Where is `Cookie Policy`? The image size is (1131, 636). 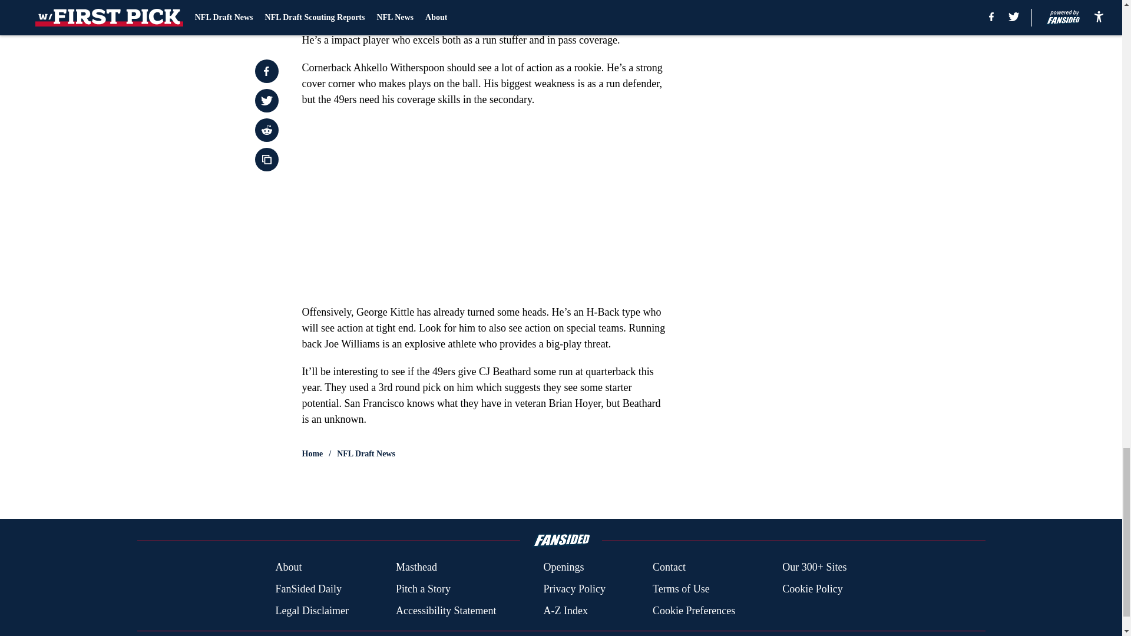 Cookie Policy is located at coordinates (812, 589).